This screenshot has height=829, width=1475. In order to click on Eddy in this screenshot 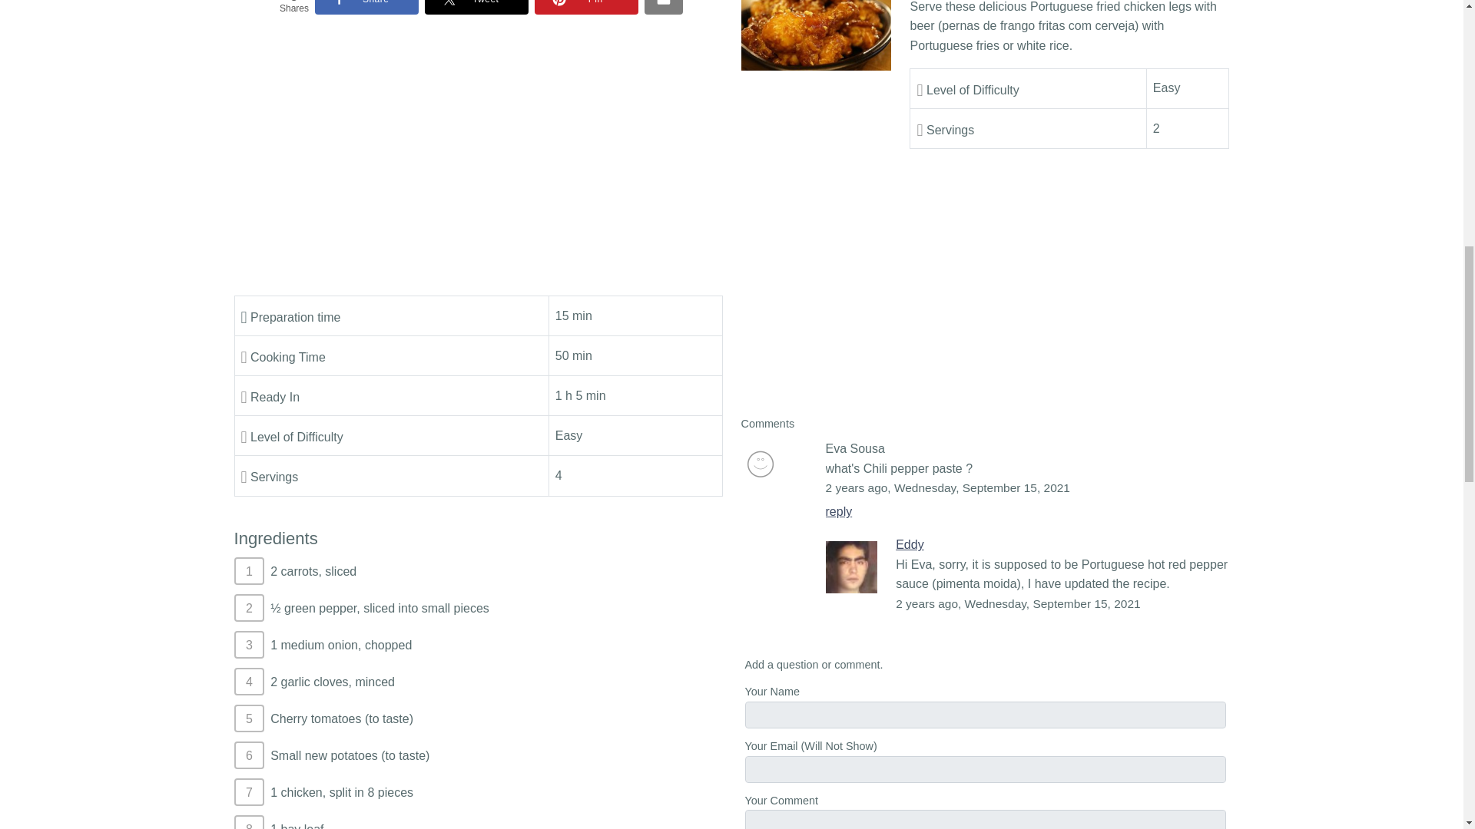, I will do `click(909, 544)`.